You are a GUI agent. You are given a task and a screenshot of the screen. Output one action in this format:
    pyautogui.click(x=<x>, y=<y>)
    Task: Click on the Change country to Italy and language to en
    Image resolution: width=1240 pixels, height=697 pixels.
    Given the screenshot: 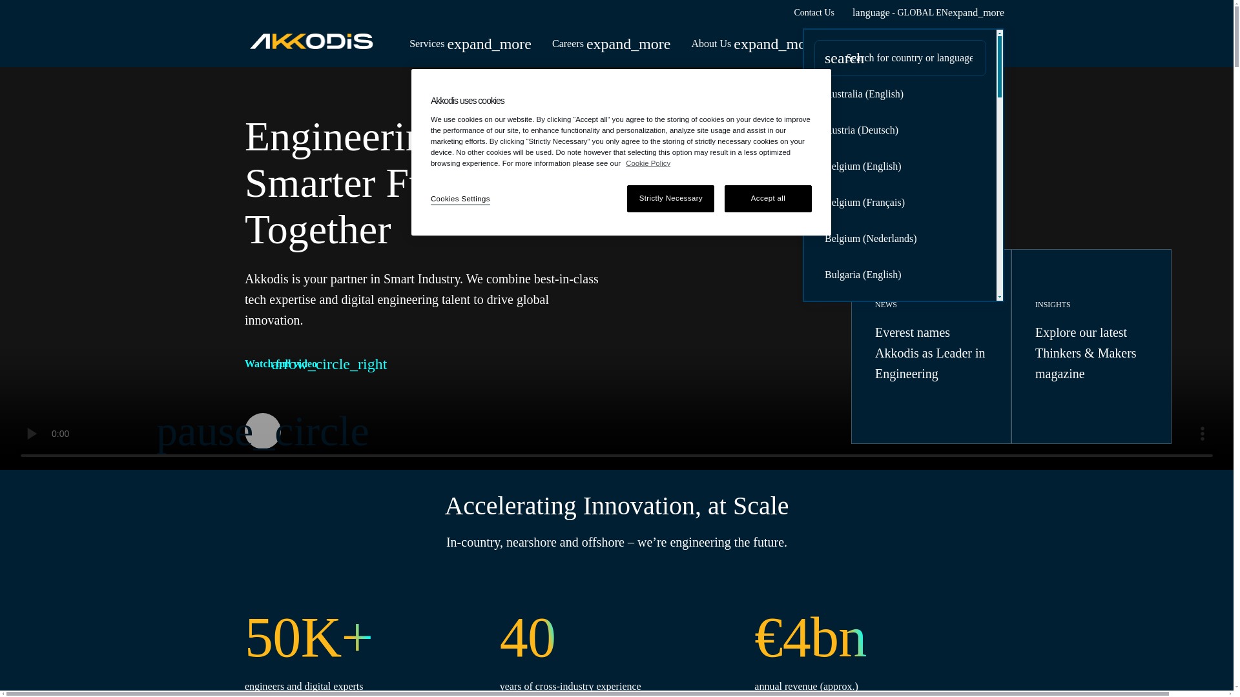 What is the action you would take?
    pyautogui.click(x=900, y=600)
    